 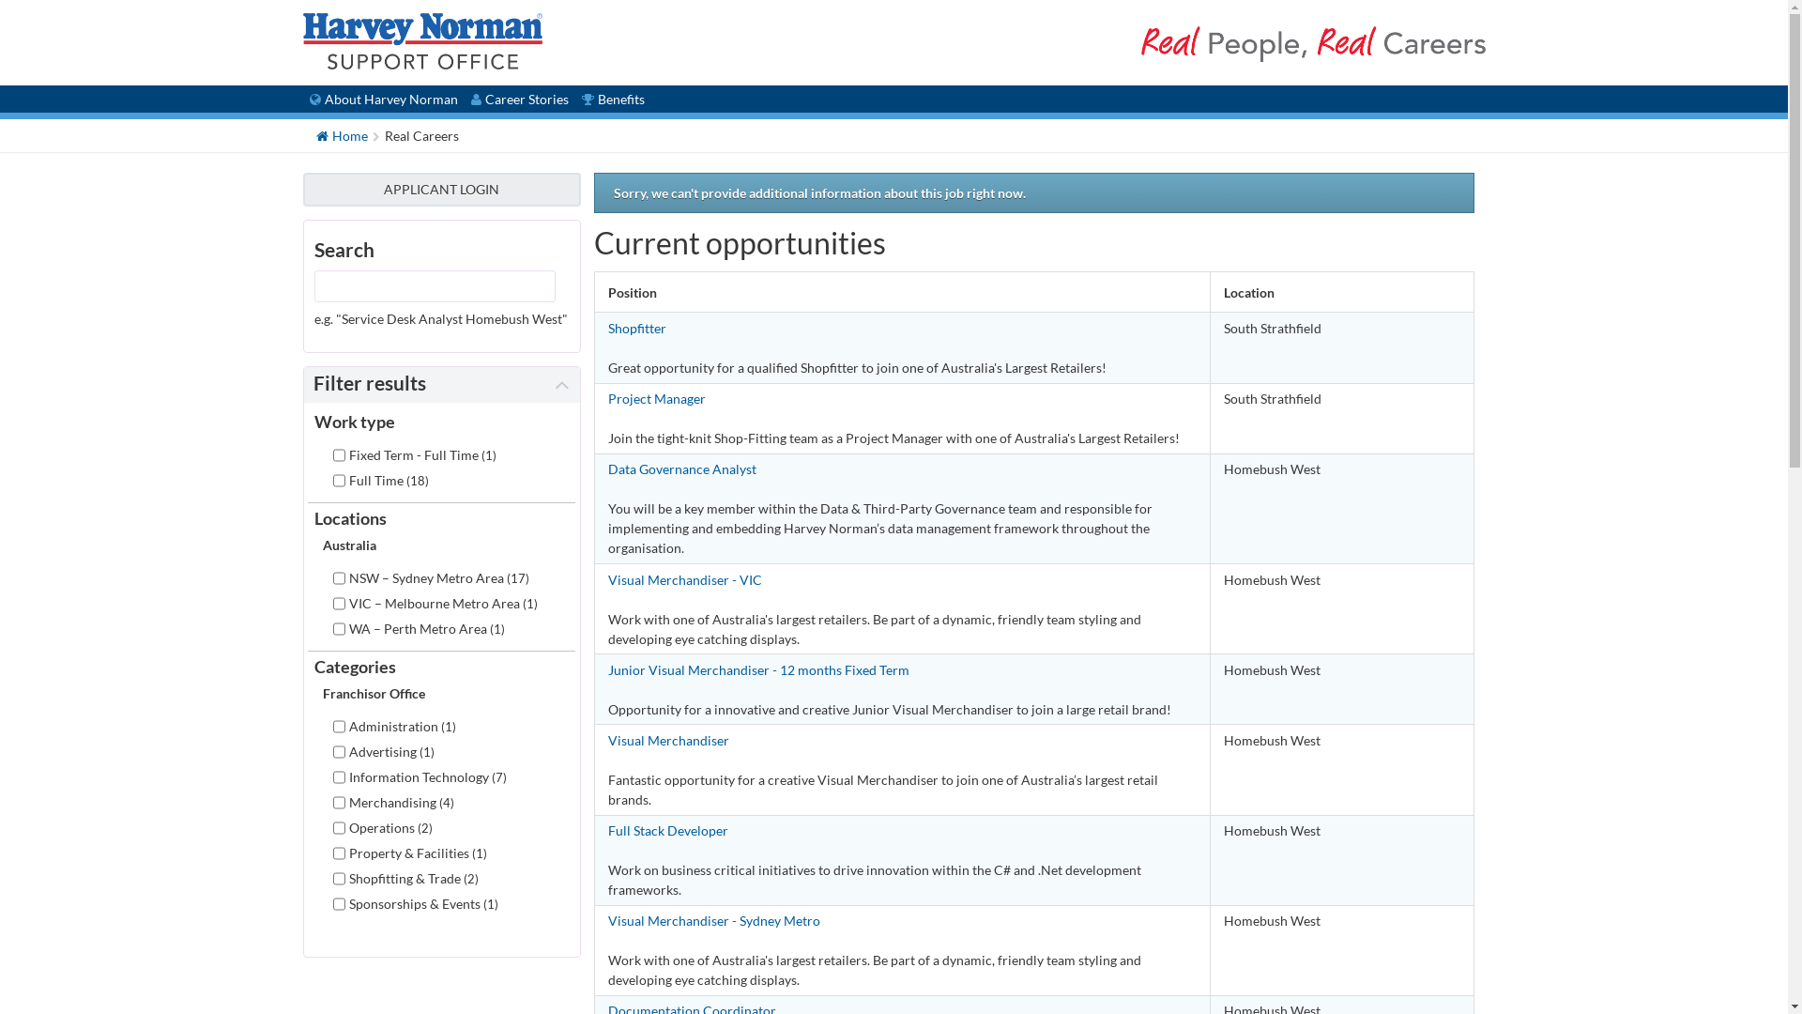 What do you see at coordinates (342, 135) in the screenshot?
I see `Home` at bounding box center [342, 135].